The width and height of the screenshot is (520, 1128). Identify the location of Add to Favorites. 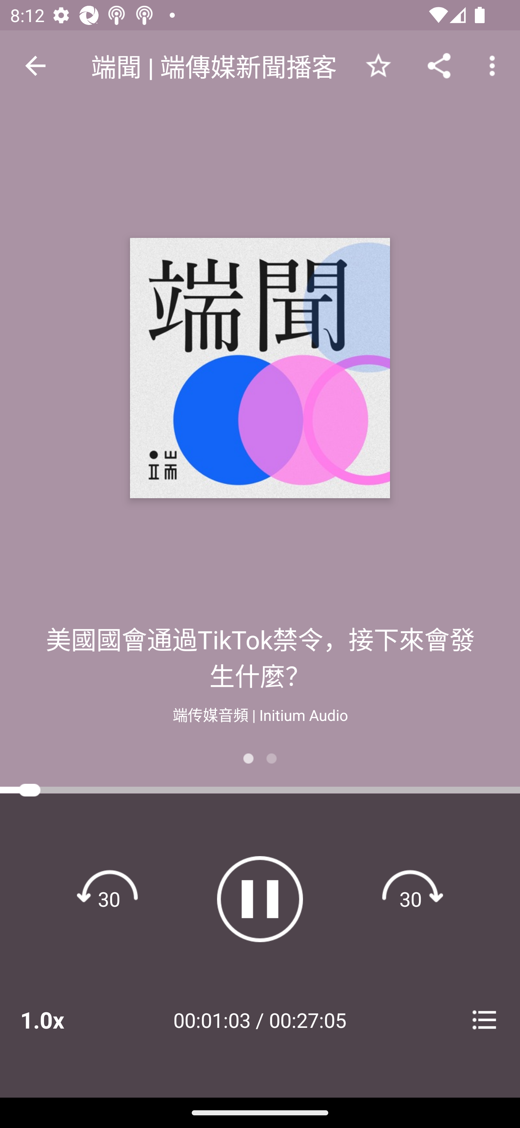
(378, 65).